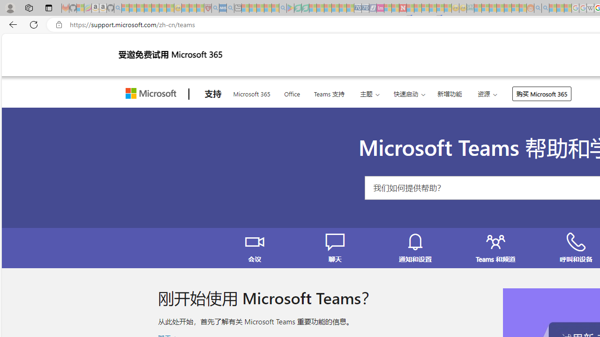 The height and width of the screenshot is (337, 600). Describe the element at coordinates (545, 8) in the screenshot. I see `Utah sues federal government - Search - Sleeping` at that location.